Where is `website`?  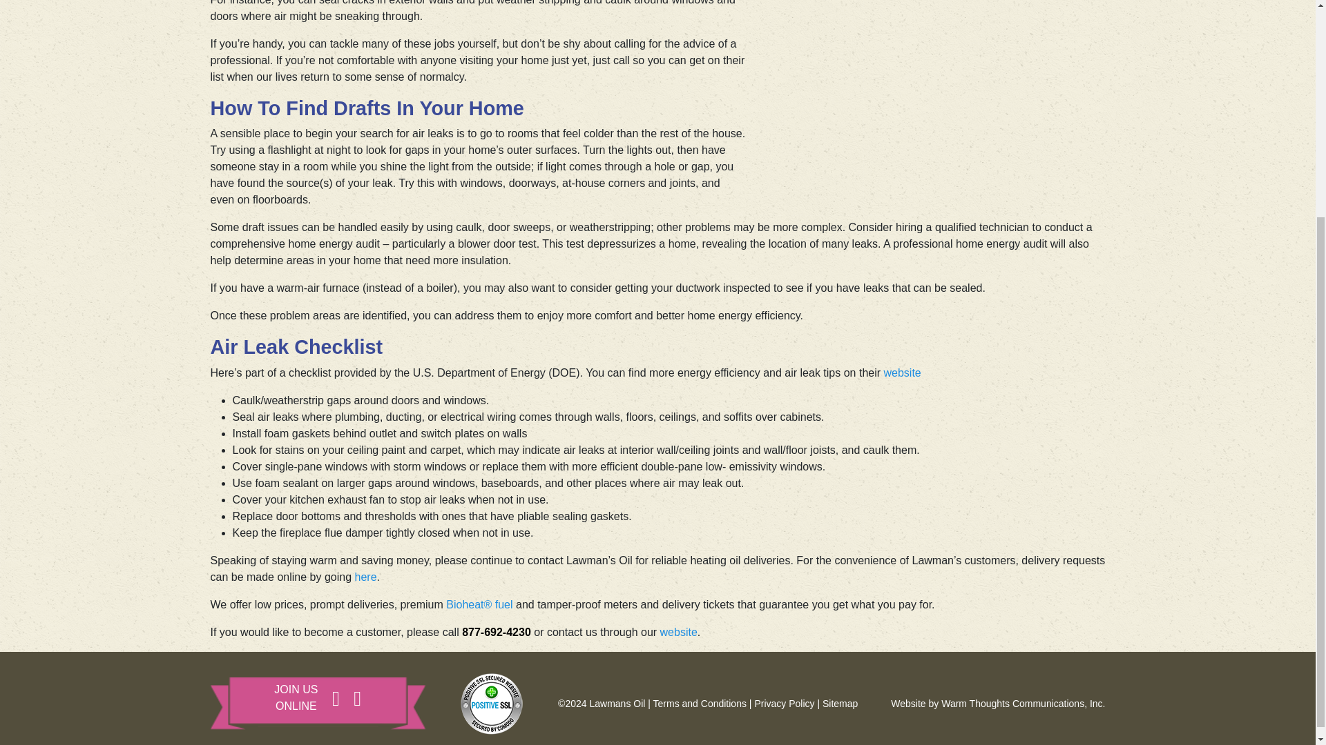 website is located at coordinates (678, 632).